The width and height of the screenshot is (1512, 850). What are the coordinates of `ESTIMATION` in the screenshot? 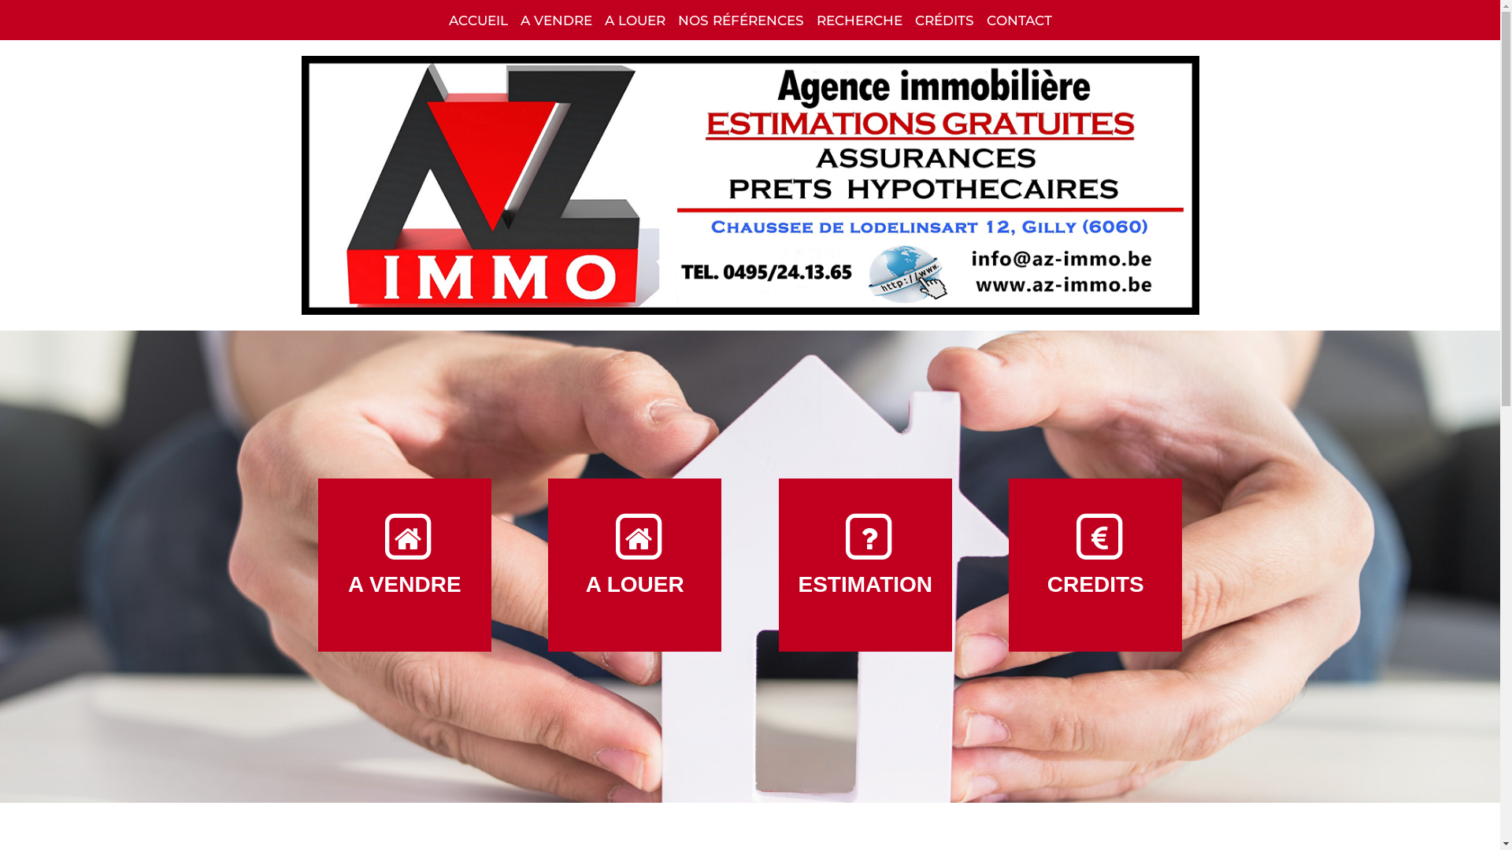 It's located at (865, 565).